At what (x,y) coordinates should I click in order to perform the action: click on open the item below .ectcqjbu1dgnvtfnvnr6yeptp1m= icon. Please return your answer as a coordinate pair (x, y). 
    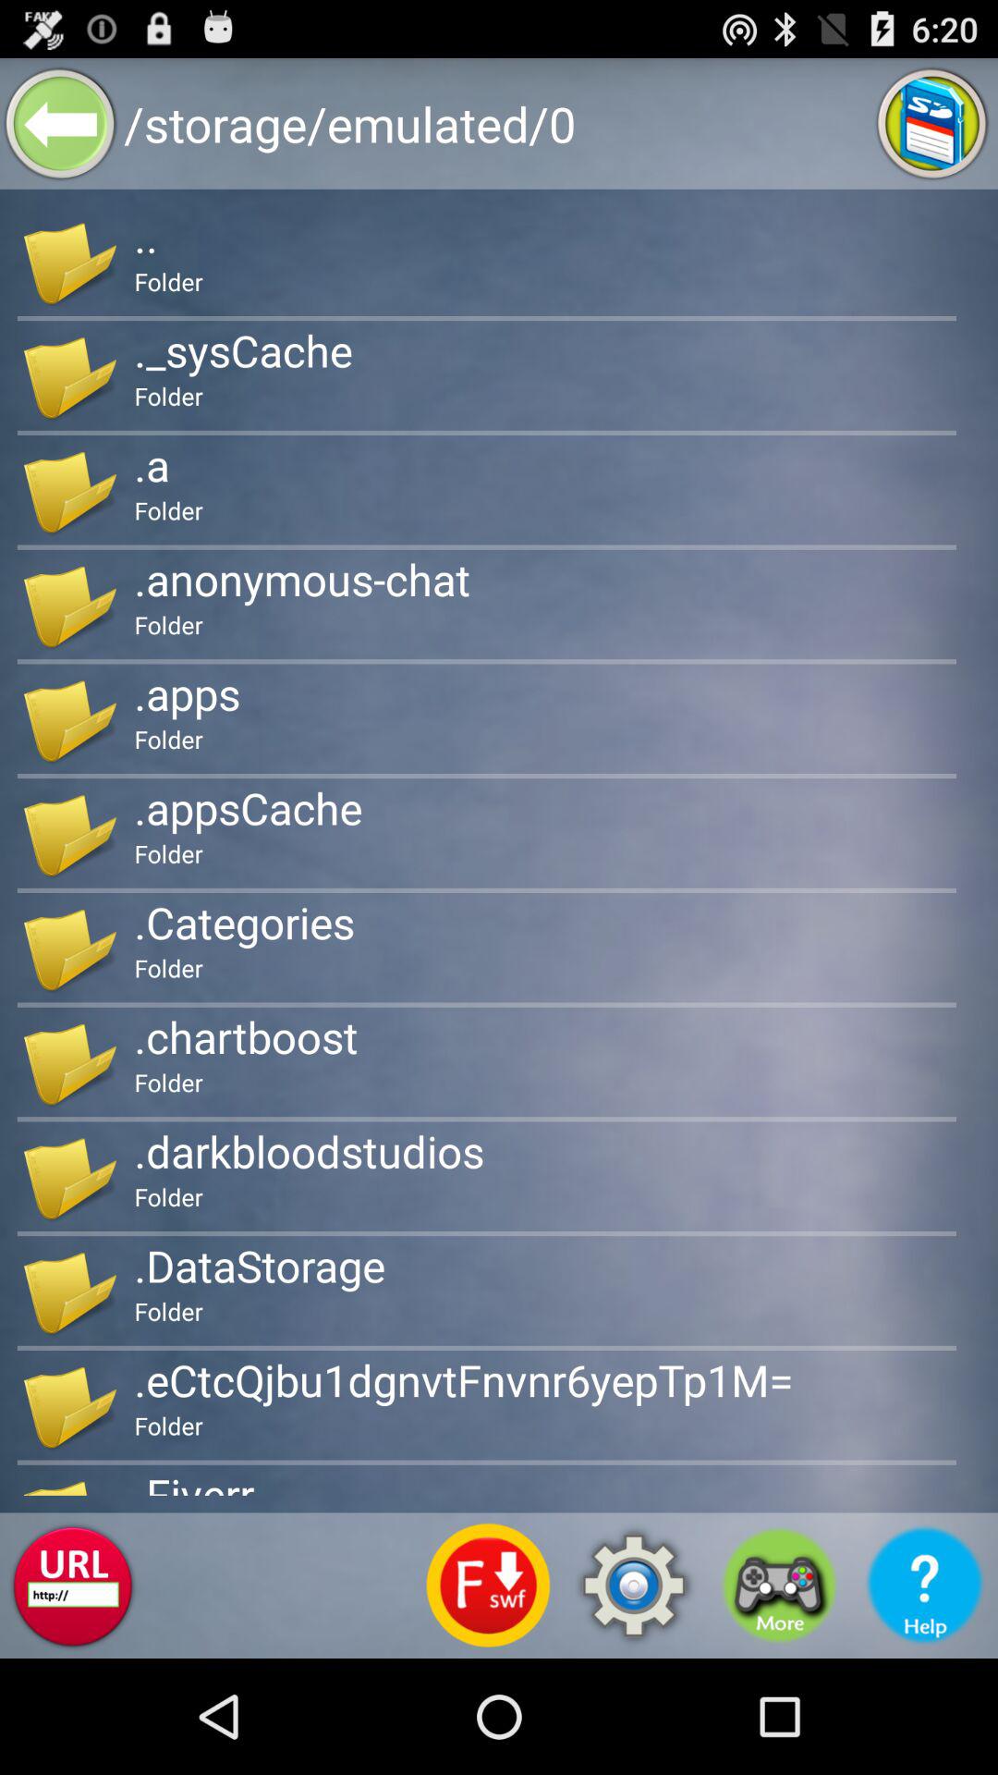
    Looking at the image, I should click on (634, 1585).